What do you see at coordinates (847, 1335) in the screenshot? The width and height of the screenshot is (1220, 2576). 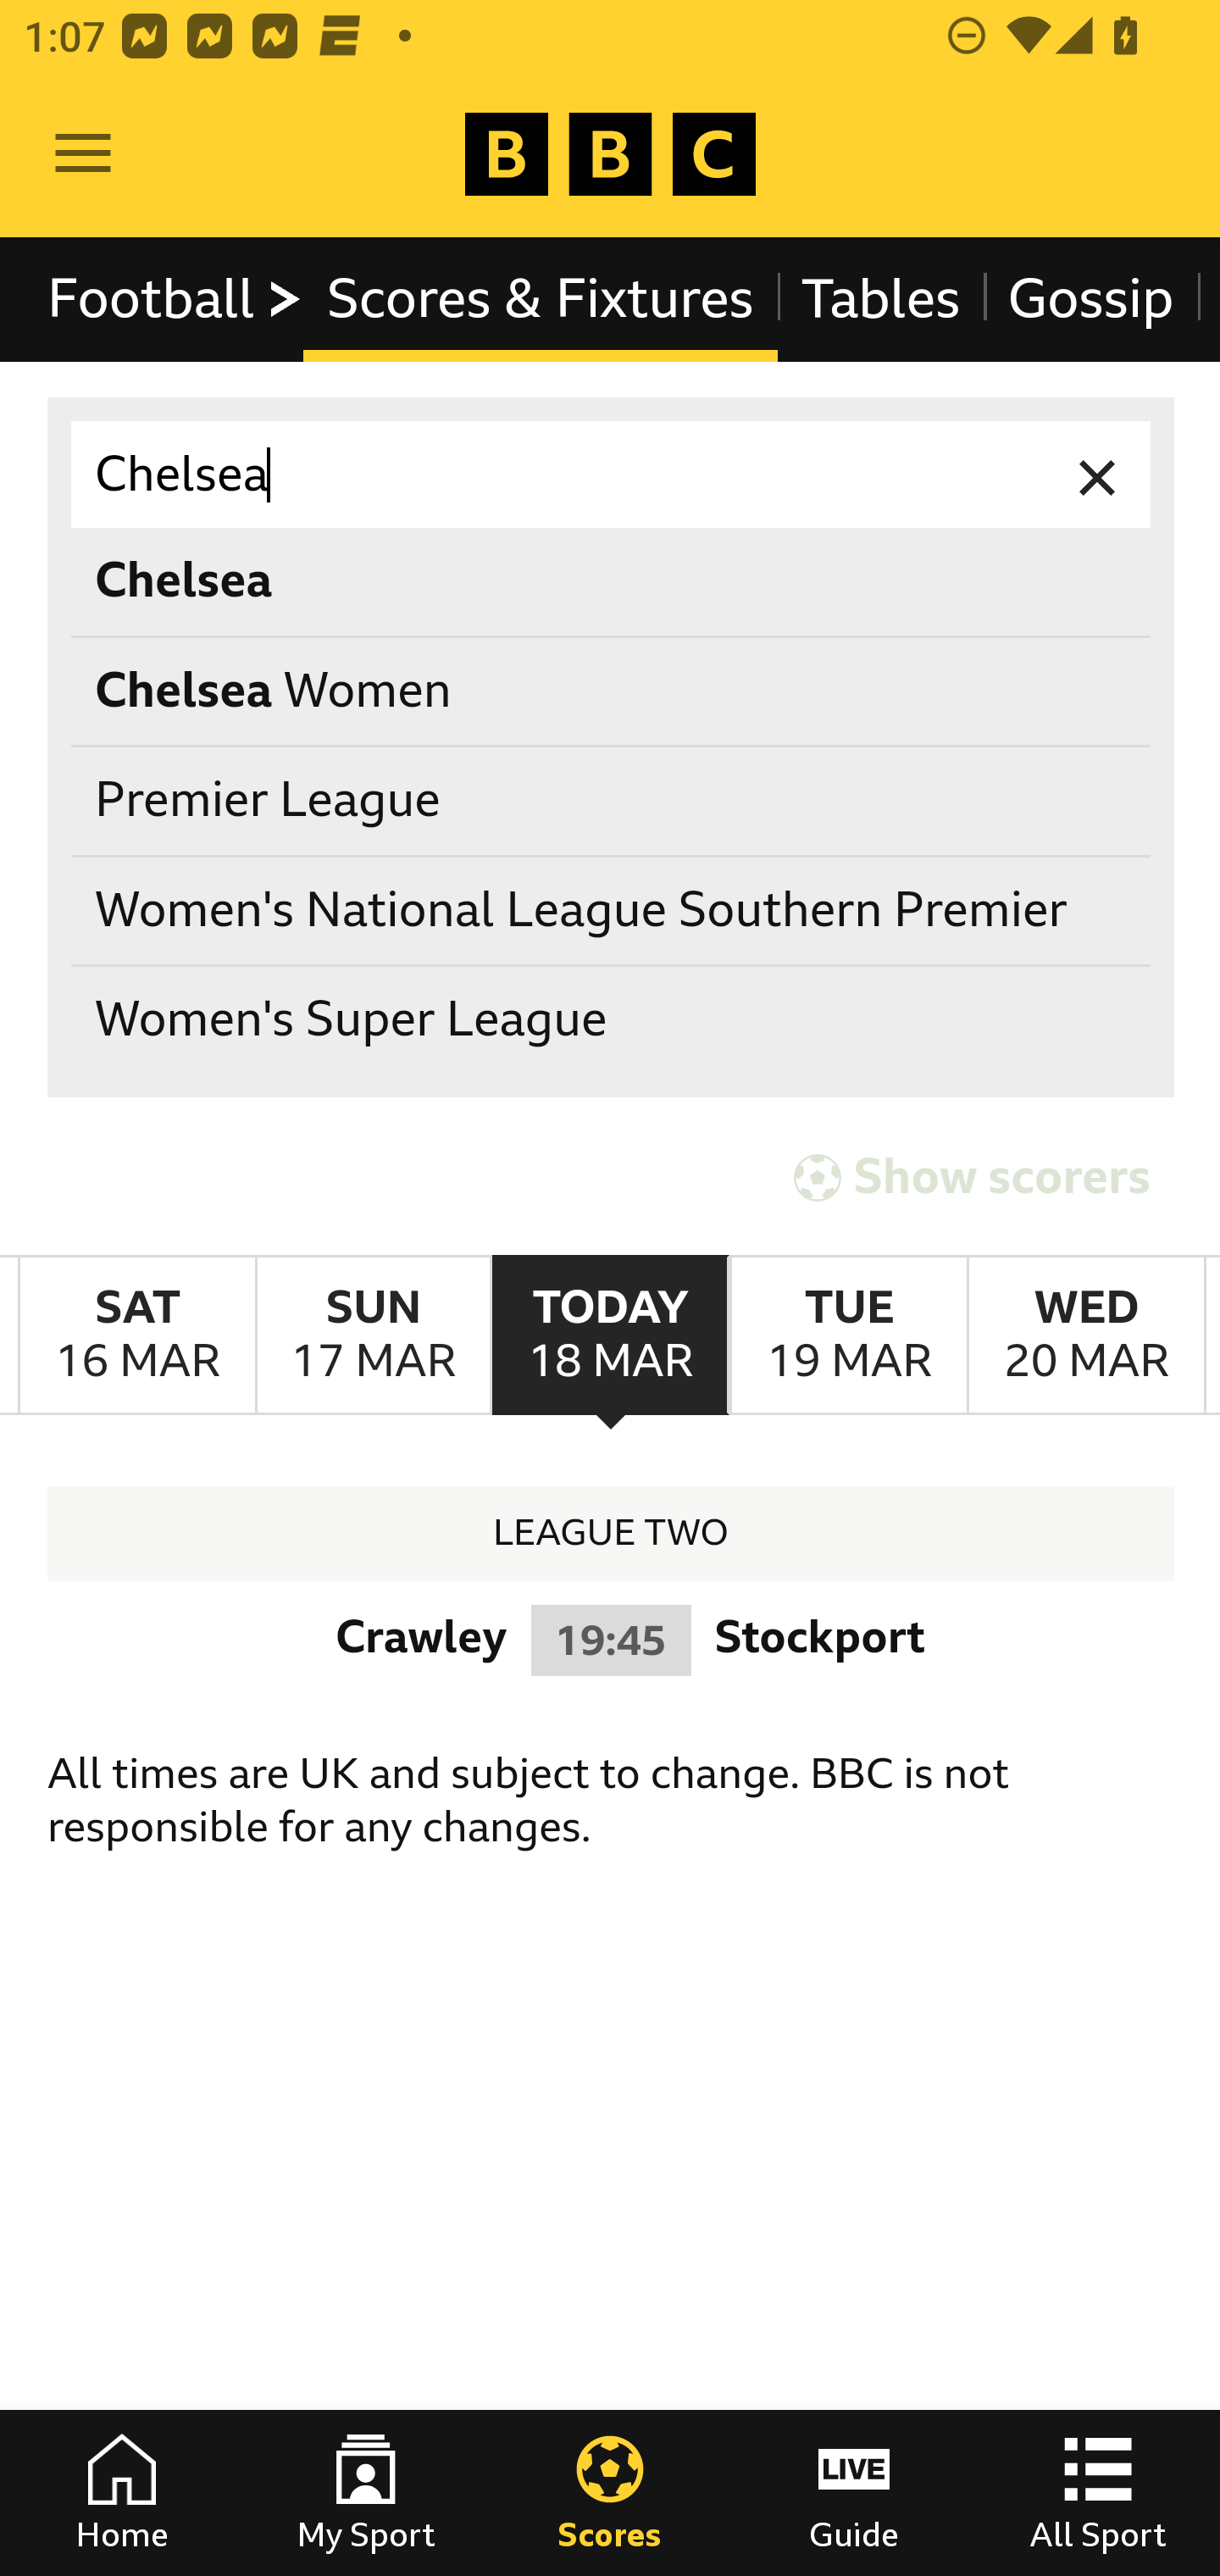 I see `TuesdayMarch 19th Tuesday March 19th` at bounding box center [847, 1335].